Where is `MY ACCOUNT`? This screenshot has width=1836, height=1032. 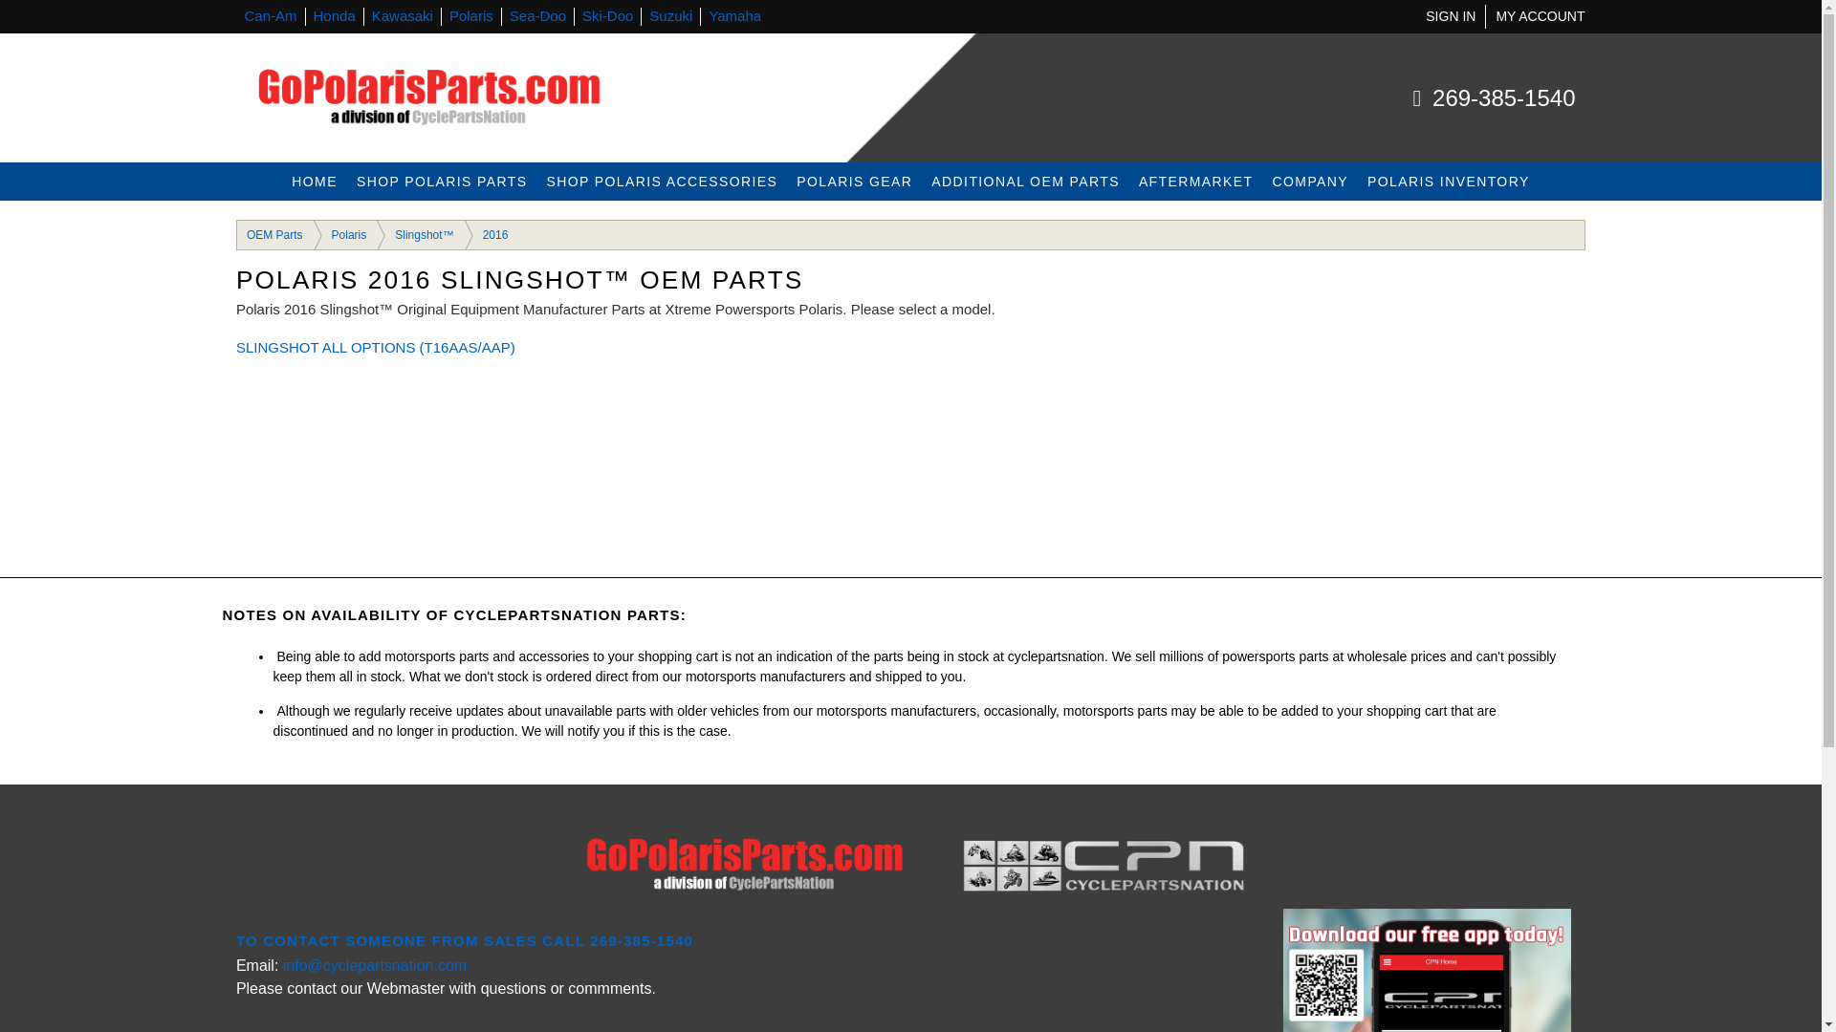 MY ACCOUNT is located at coordinates (1540, 15).